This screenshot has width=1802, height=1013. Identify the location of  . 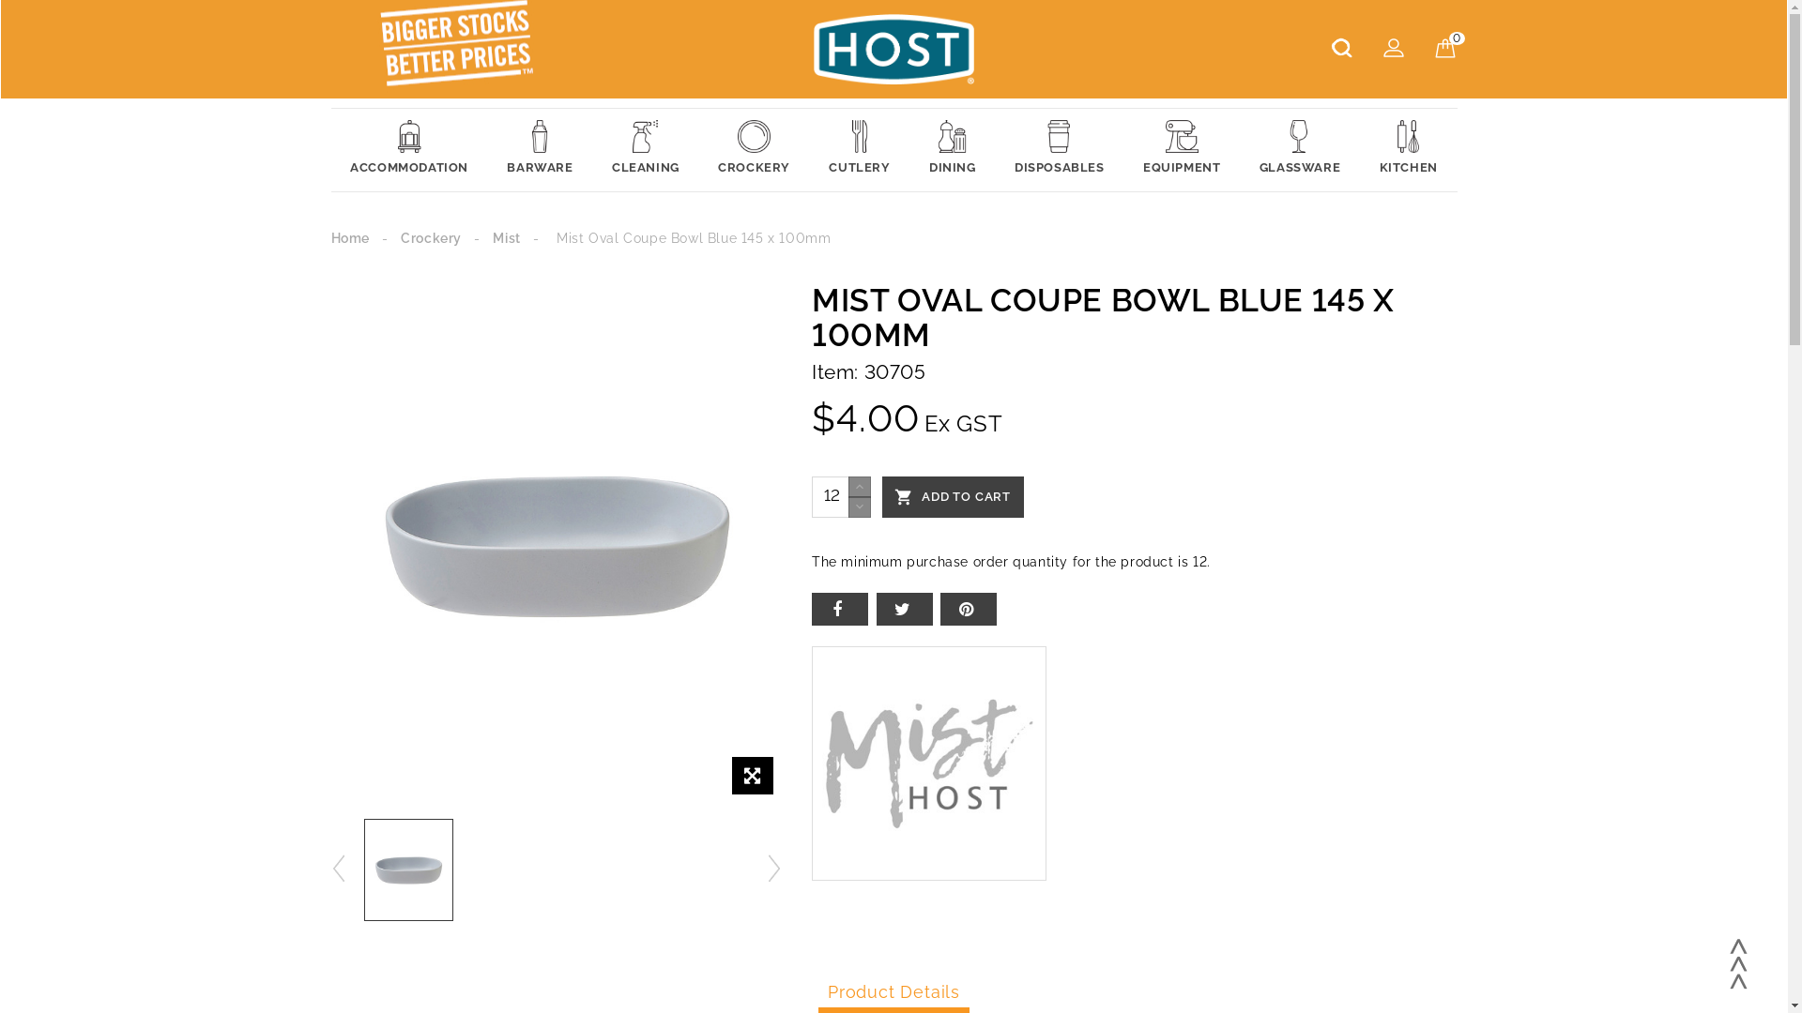
(905, 610).